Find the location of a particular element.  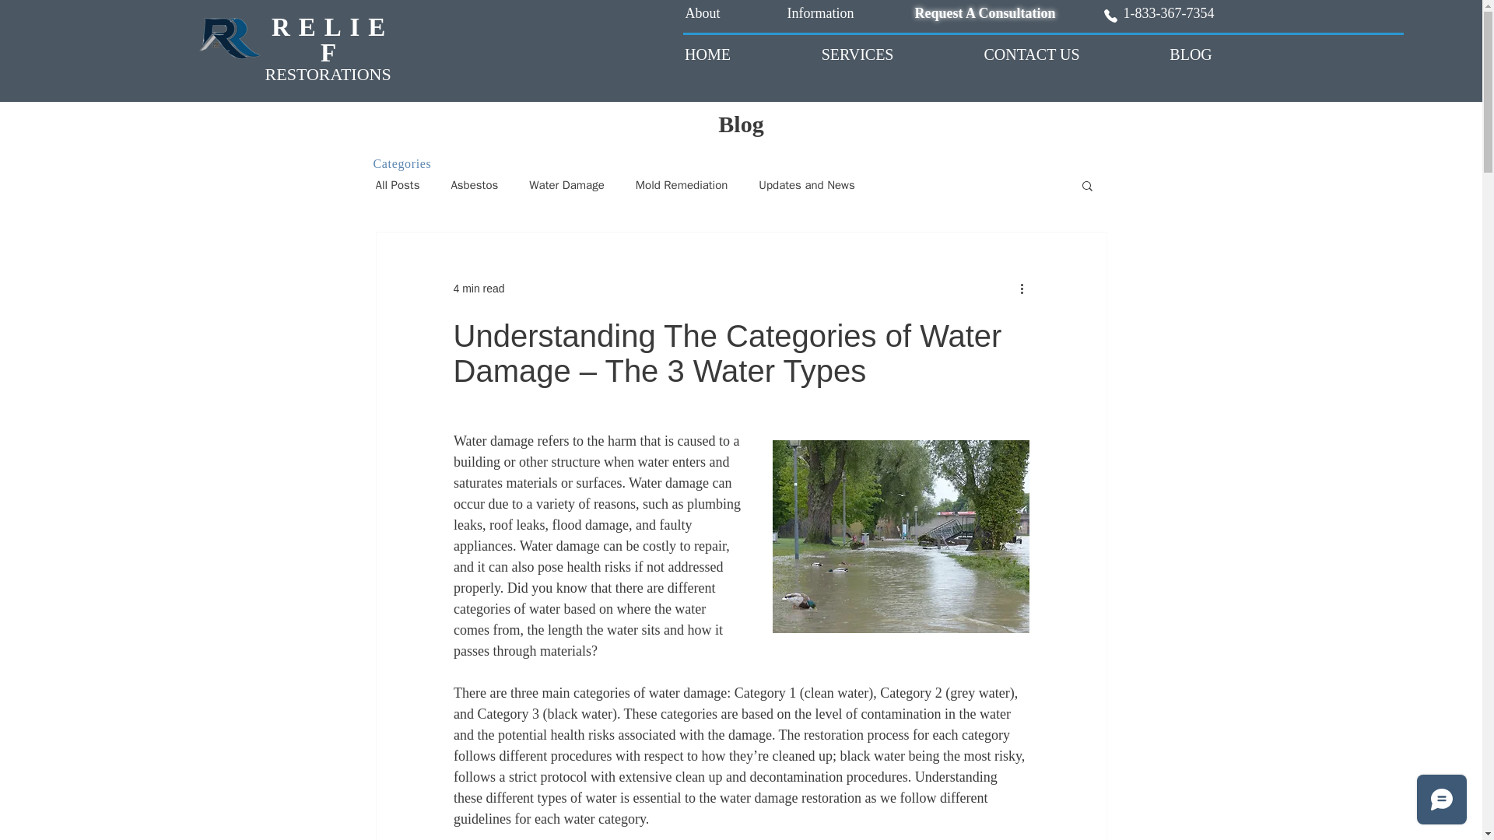

BLOG is located at coordinates (1191, 54).